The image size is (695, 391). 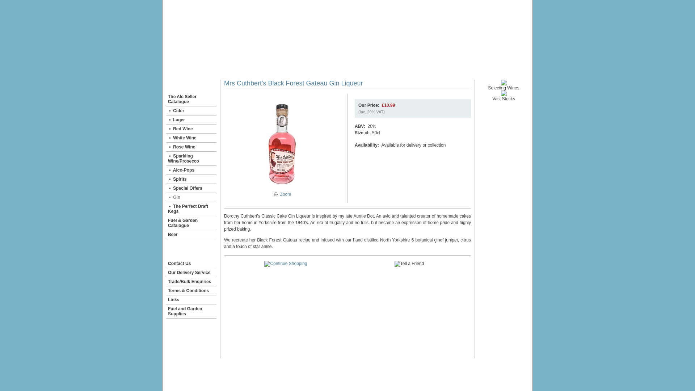 What do you see at coordinates (344, 372) in the screenshot?
I see `Site Map` at bounding box center [344, 372].